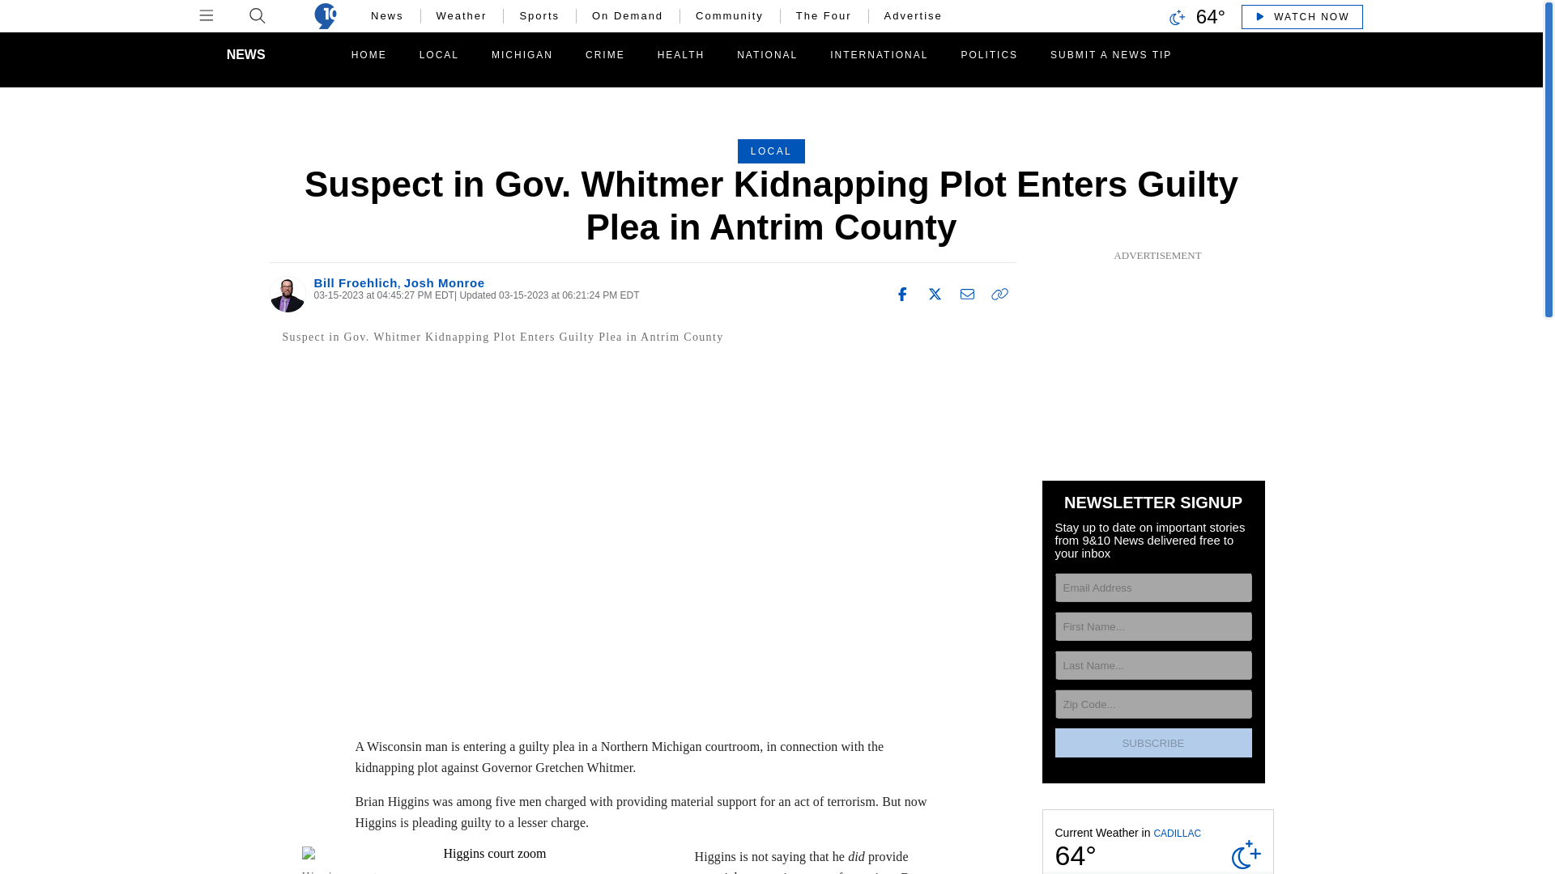 Image resolution: width=1555 pixels, height=874 pixels. Describe the element at coordinates (387, 16) in the screenshot. I see `News` at that location.